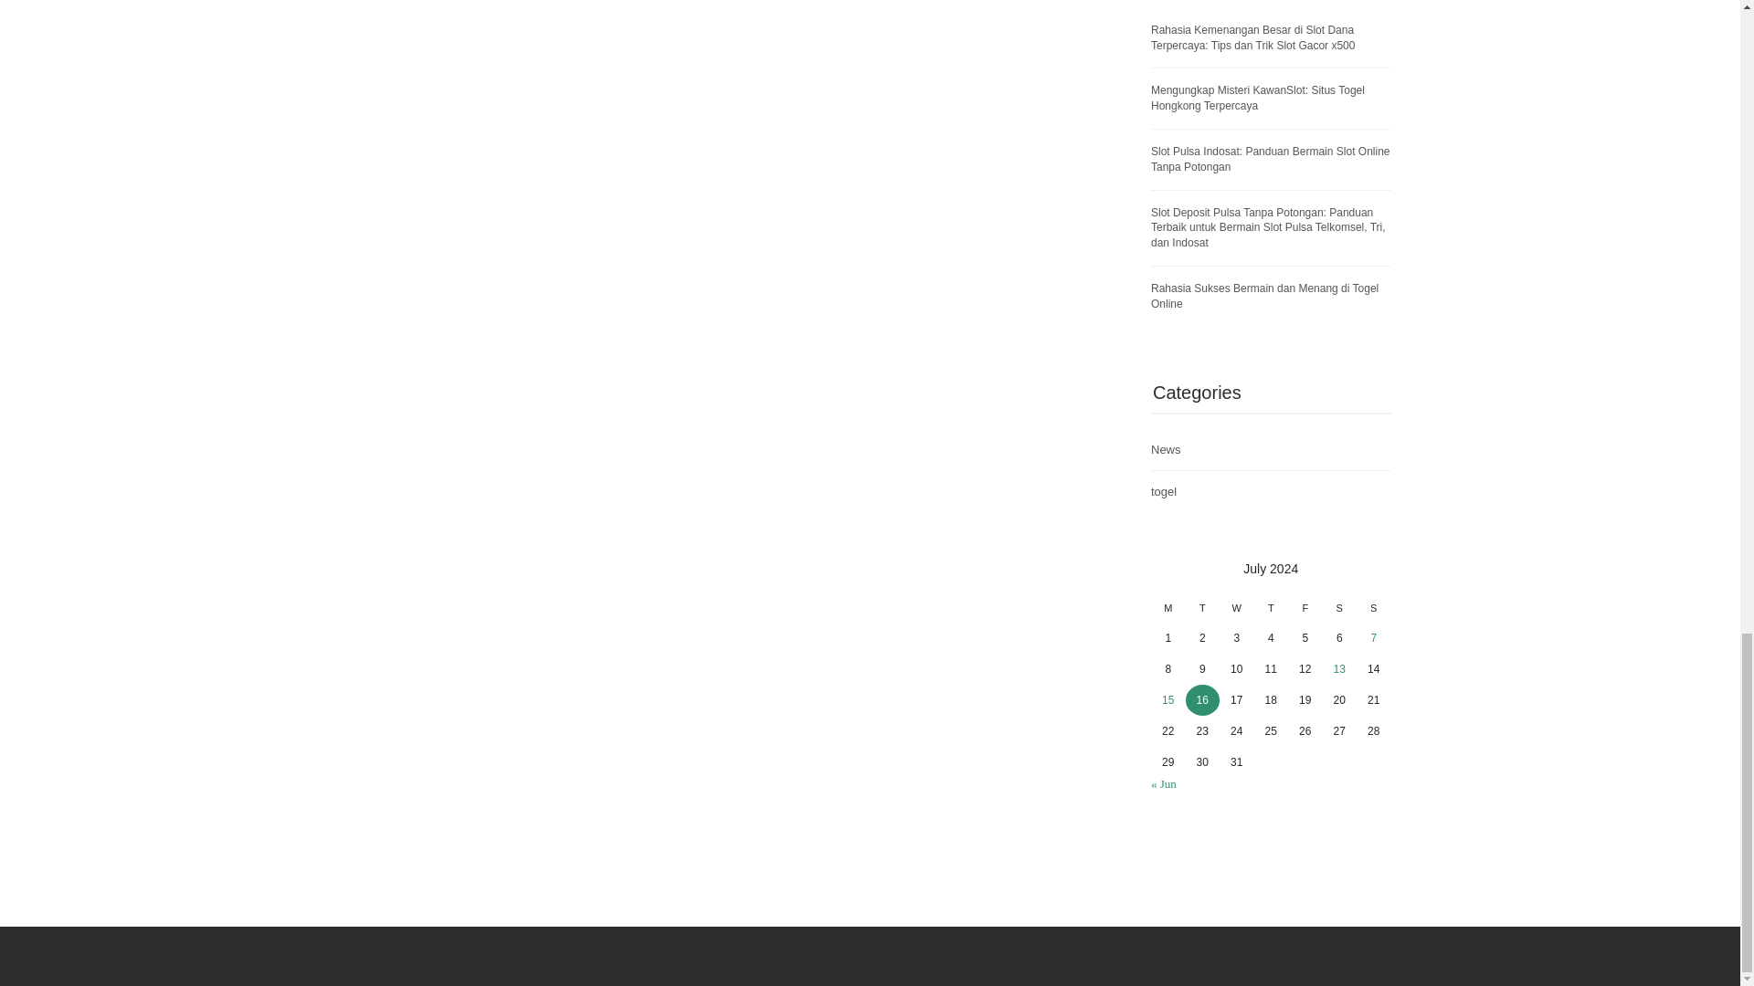 The height and width of the screenshot is (986, 1754). I want to click on Saturday, so click(1339, 612).